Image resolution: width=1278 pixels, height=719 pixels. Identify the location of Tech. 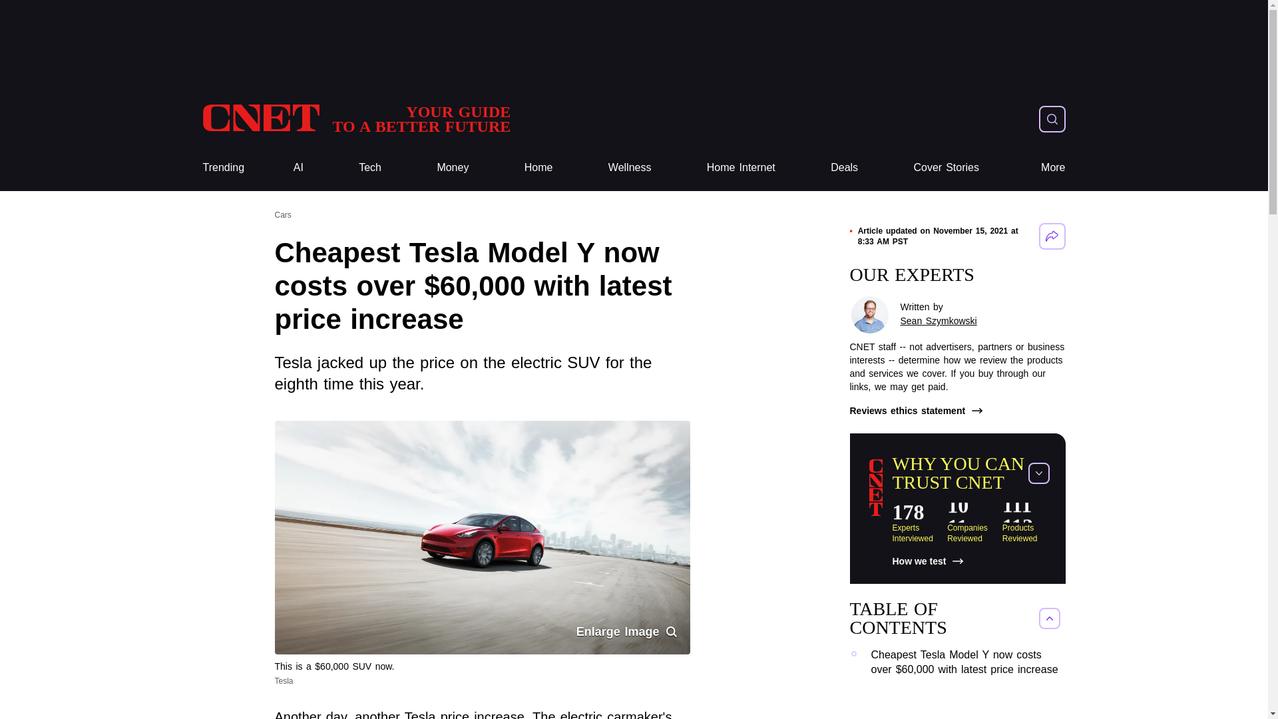
(370, 168).